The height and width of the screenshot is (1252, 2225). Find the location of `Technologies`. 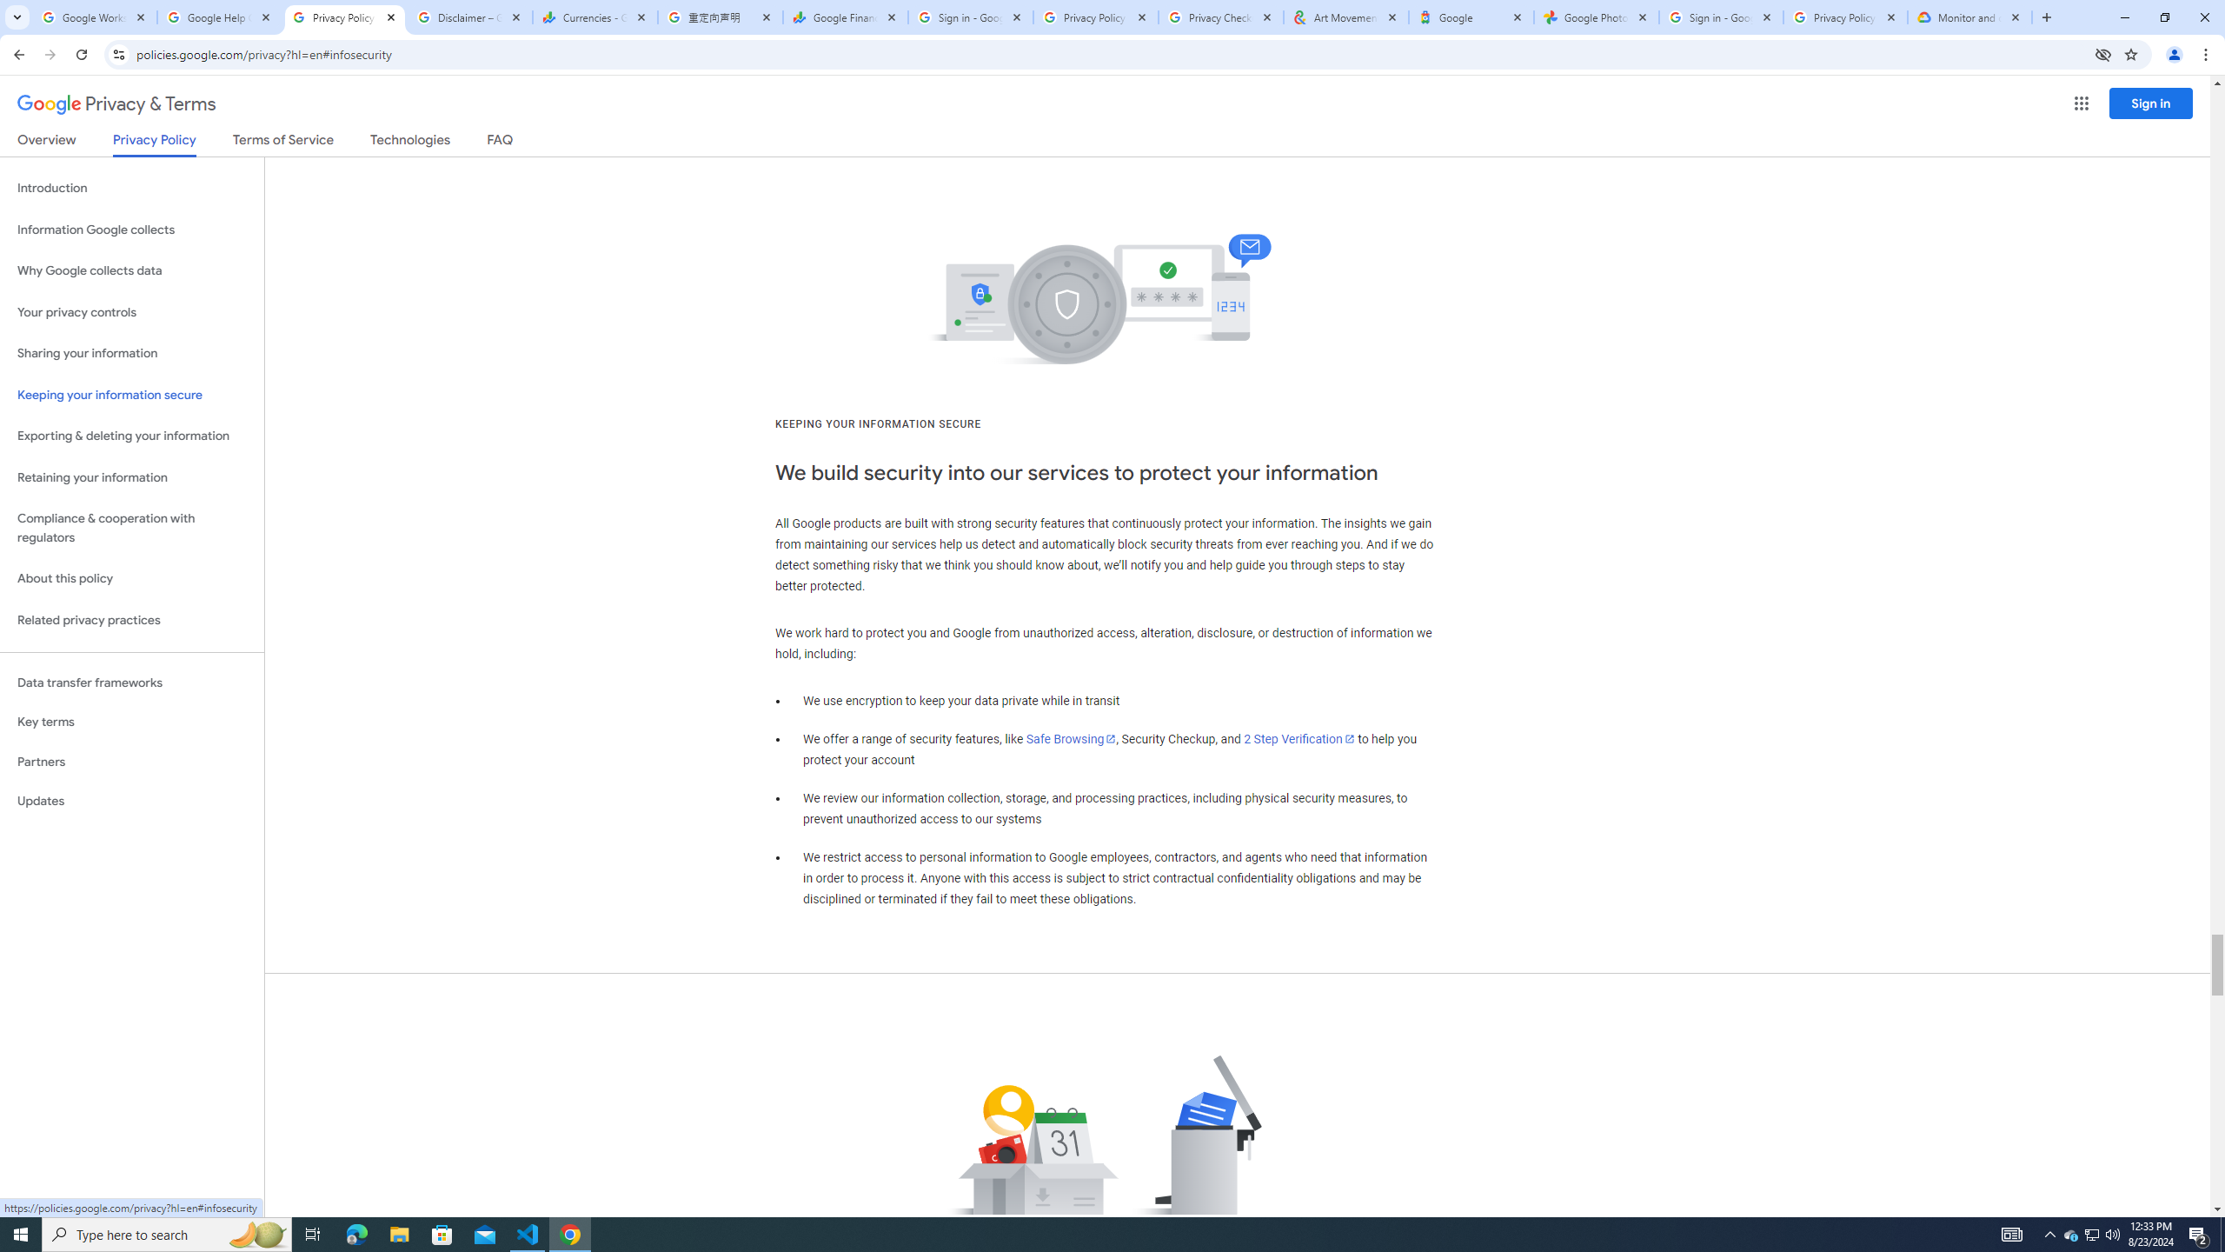

Technologies is located at coordinates (410, 143).